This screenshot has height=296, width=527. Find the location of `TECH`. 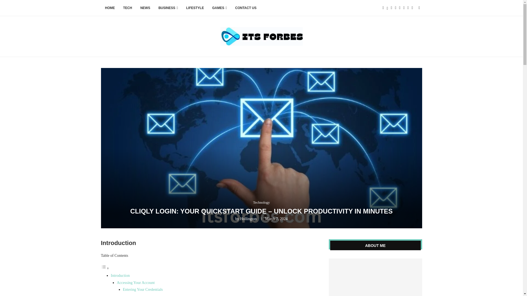

TECH is located at coordinates (128, 8).